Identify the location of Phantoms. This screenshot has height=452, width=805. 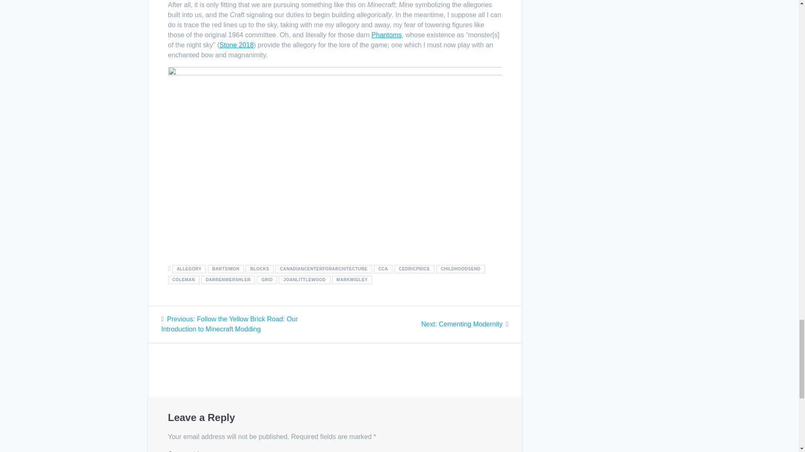
(387, 34).